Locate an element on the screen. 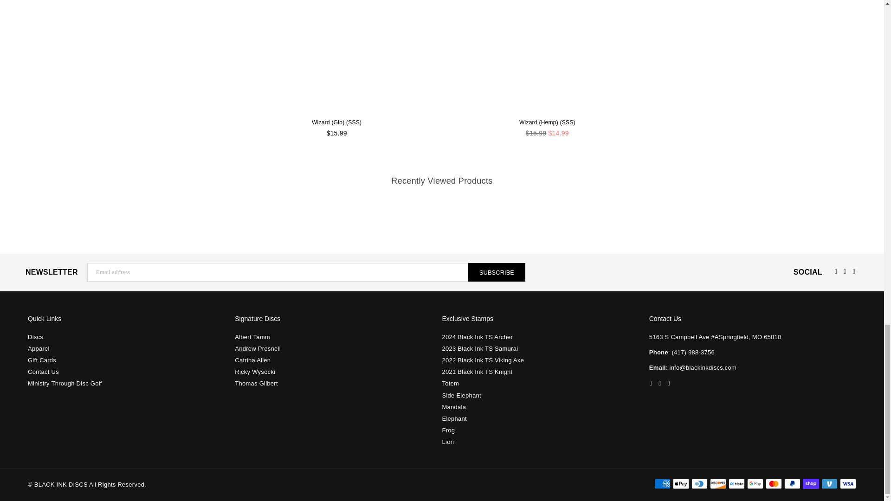 This screenshot has width=891, height=501. Black Ink Discs on Facebook is located at coordinates (835, 271).